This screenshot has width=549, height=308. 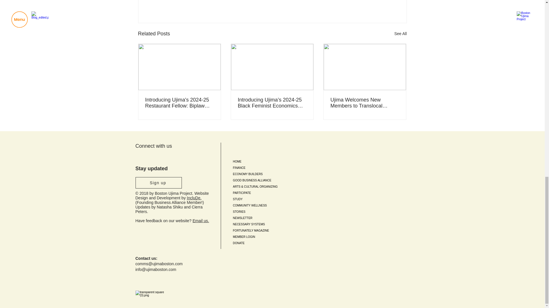 I want to click on Introducing Ujima's 2024-25 Restaurant Fellow: Biplaw Rai, so click(x=180, y=103).